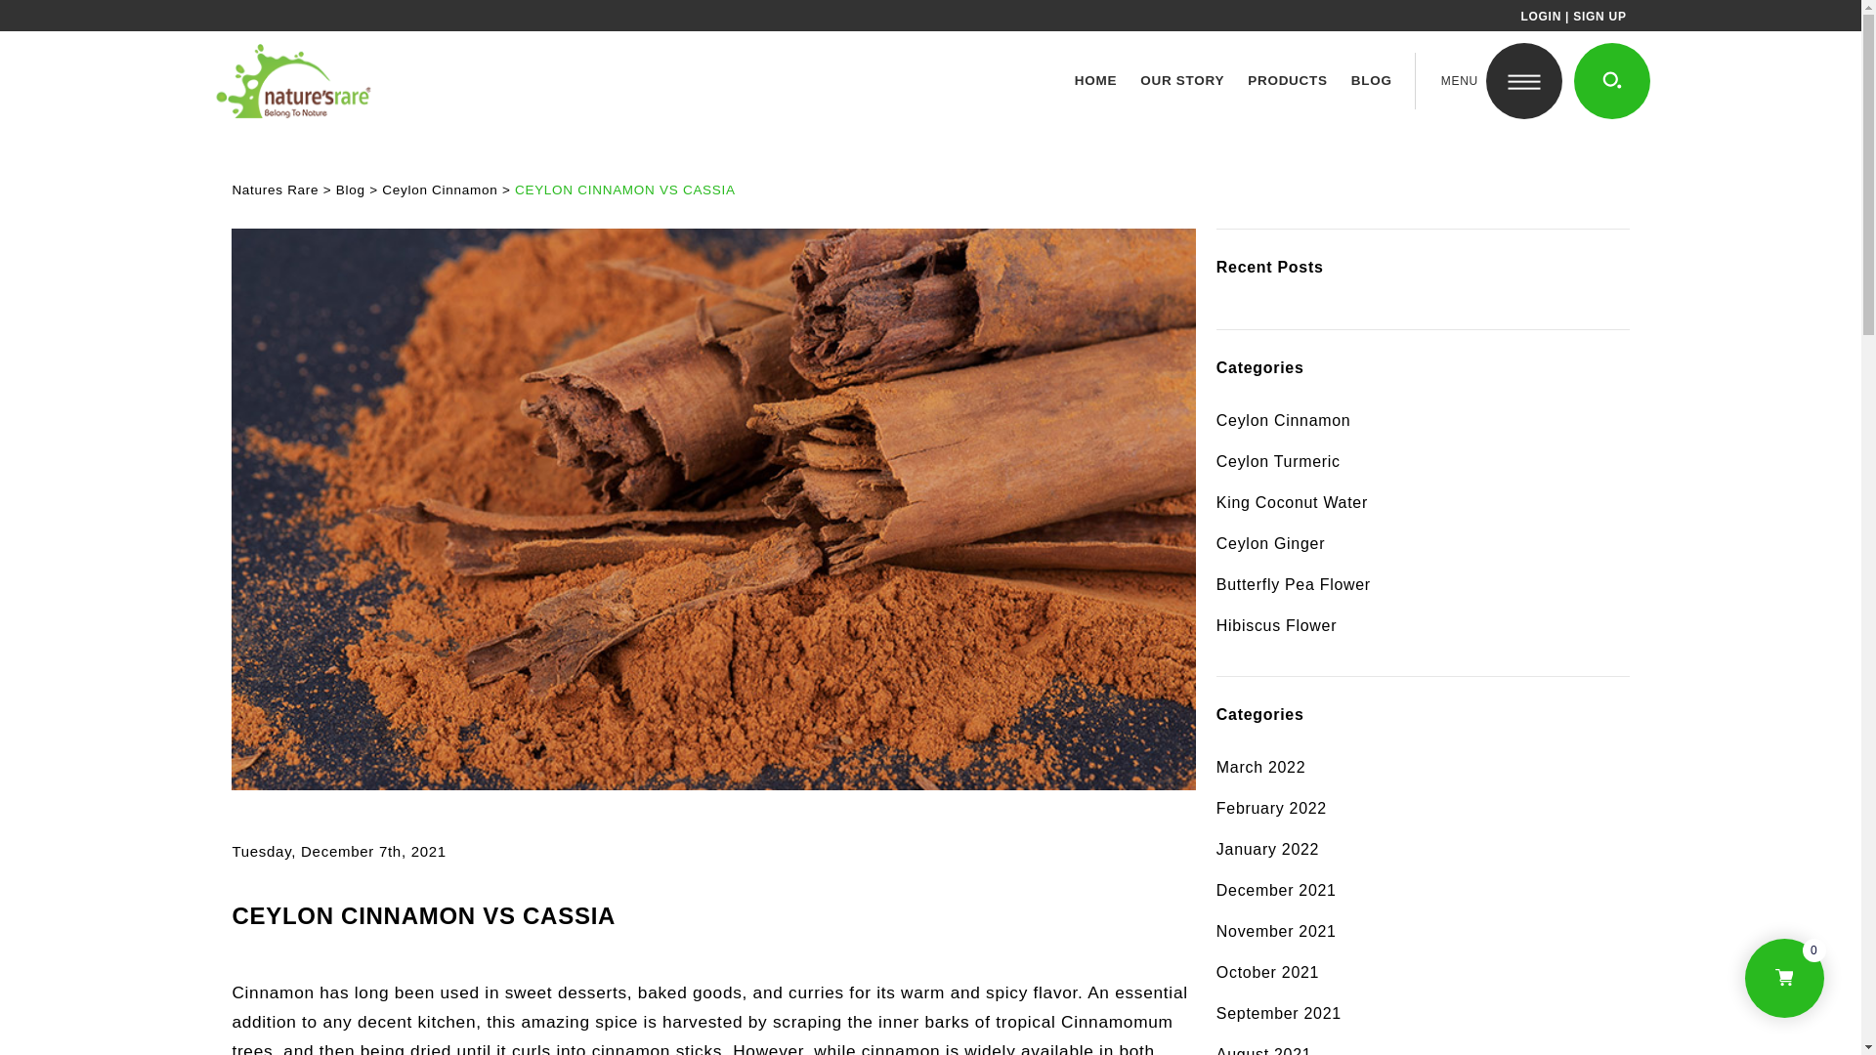 This screenshot has width=1876, height=1055. I want to click on Go to Natures Rare., so click(275, 190).